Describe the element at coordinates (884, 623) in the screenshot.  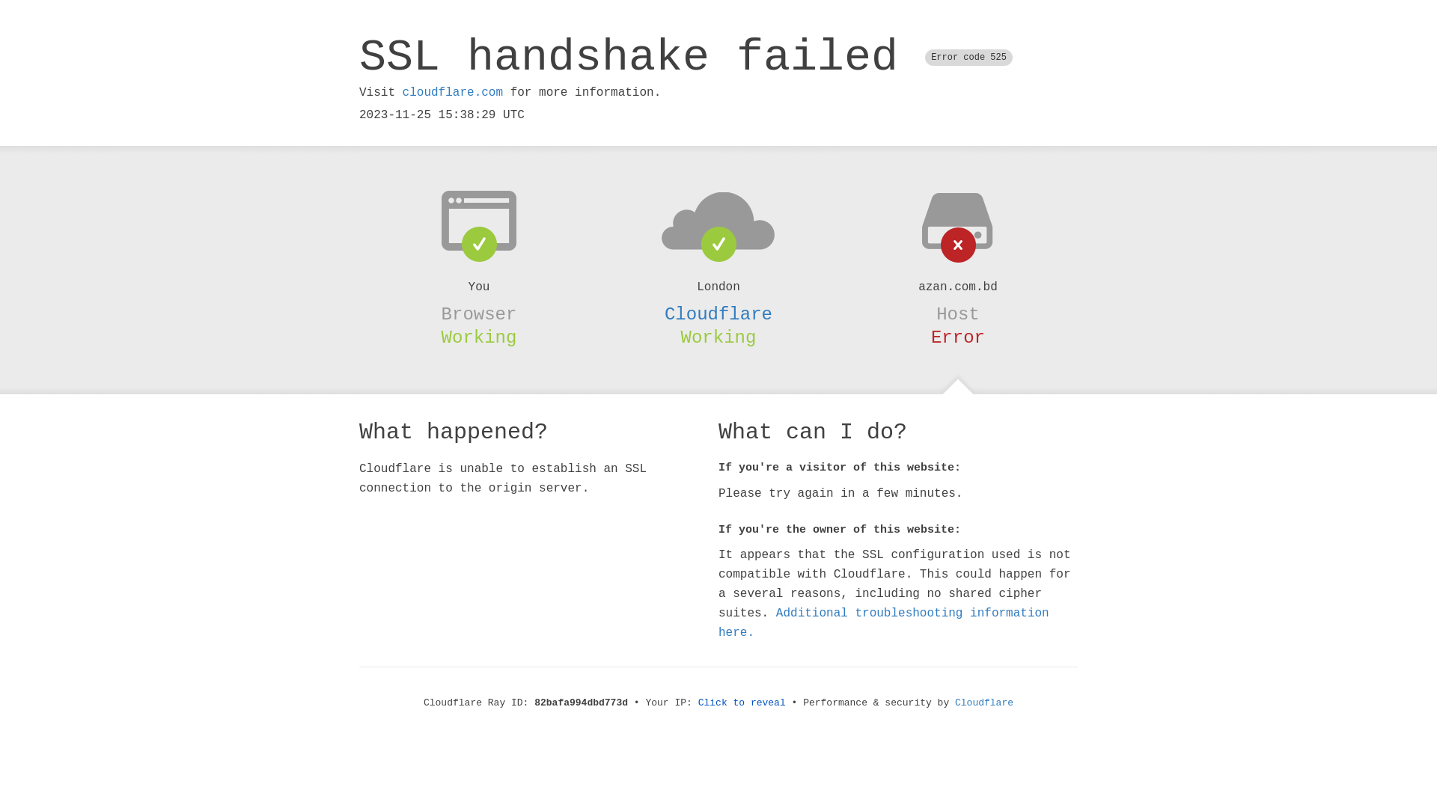
I see `Additional troubleshooting information here.` at that location.